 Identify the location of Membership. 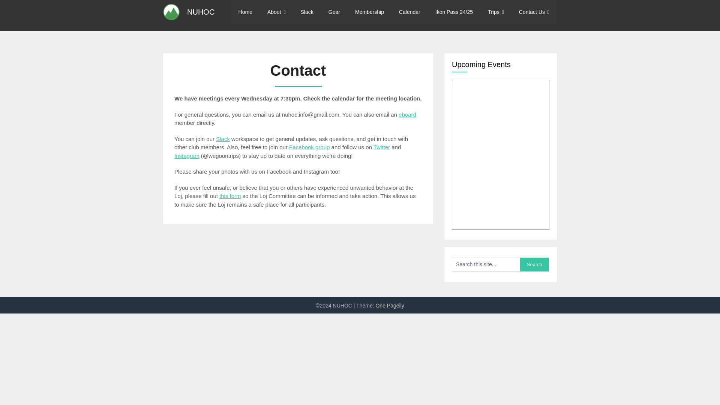
(370, 12).